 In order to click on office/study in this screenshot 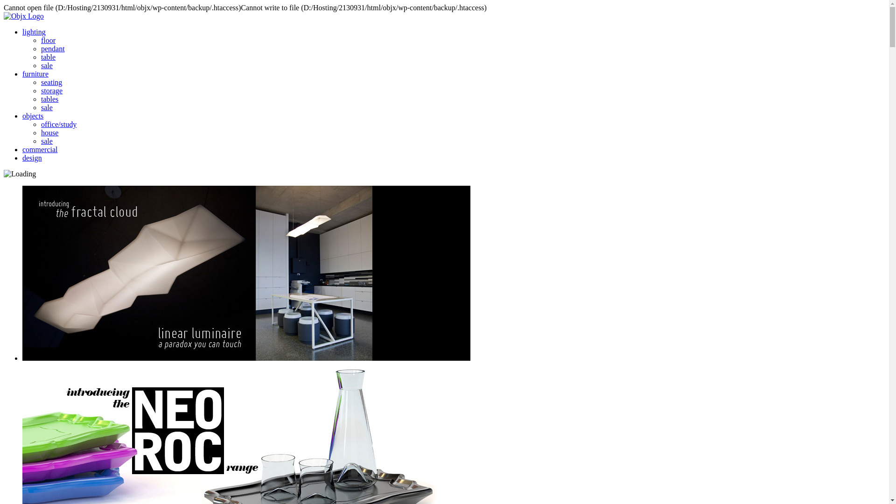, I will do `click(59, 124)`.